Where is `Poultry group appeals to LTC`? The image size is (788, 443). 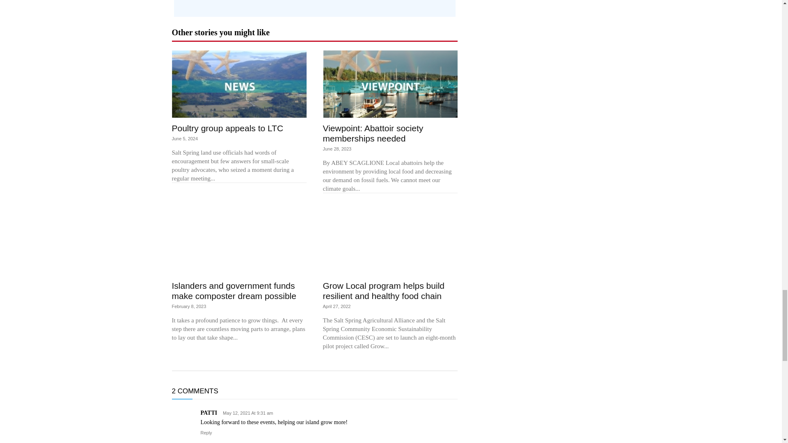 Poultry group appeals to LTC is located at coordinates (227, 128).